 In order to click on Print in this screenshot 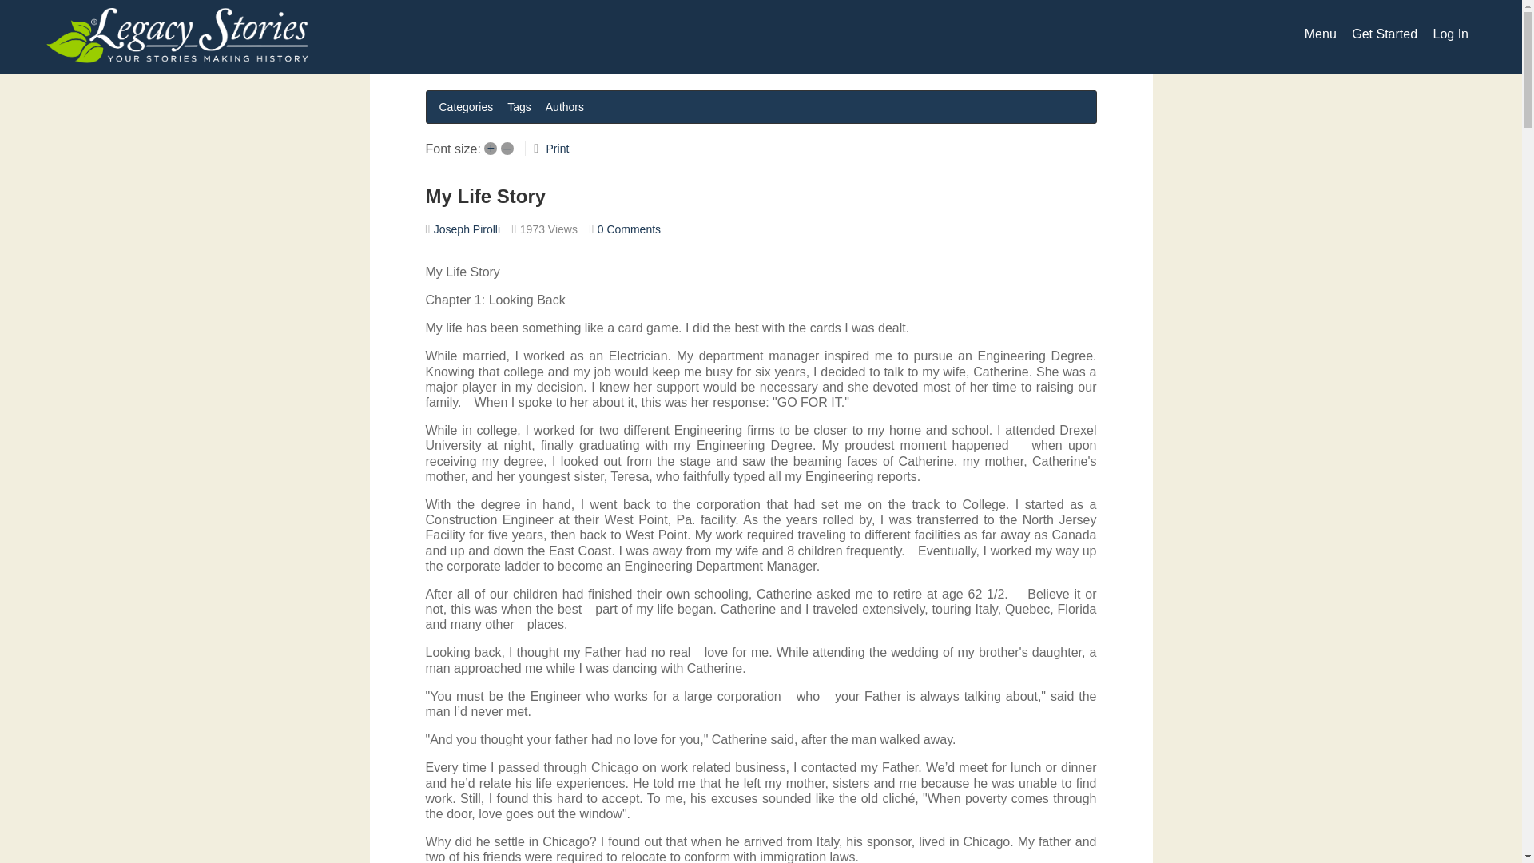, I will do `click(558, 149)`.